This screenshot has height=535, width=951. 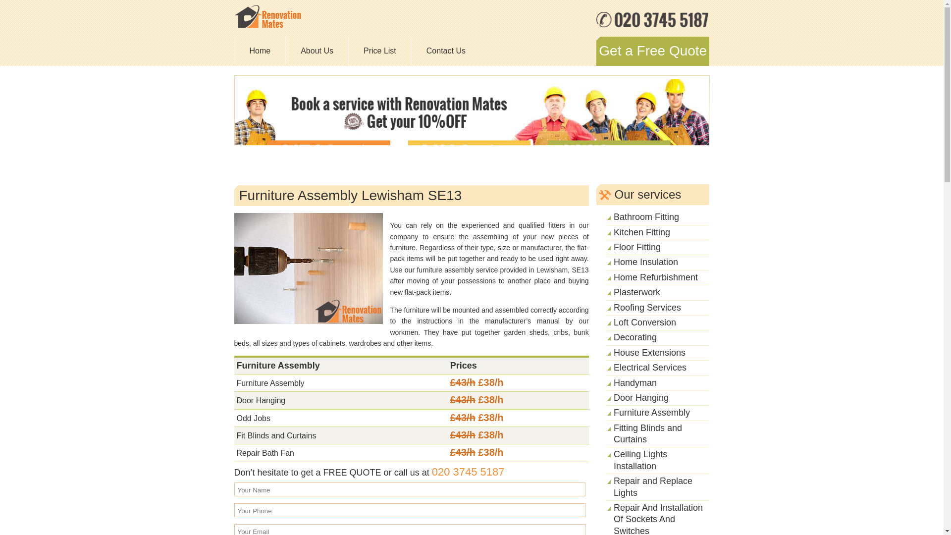 What do you see at coordinates (645, 322) in the screenshot?
I see `Loft Conversion` at bounding box center [645, 322].